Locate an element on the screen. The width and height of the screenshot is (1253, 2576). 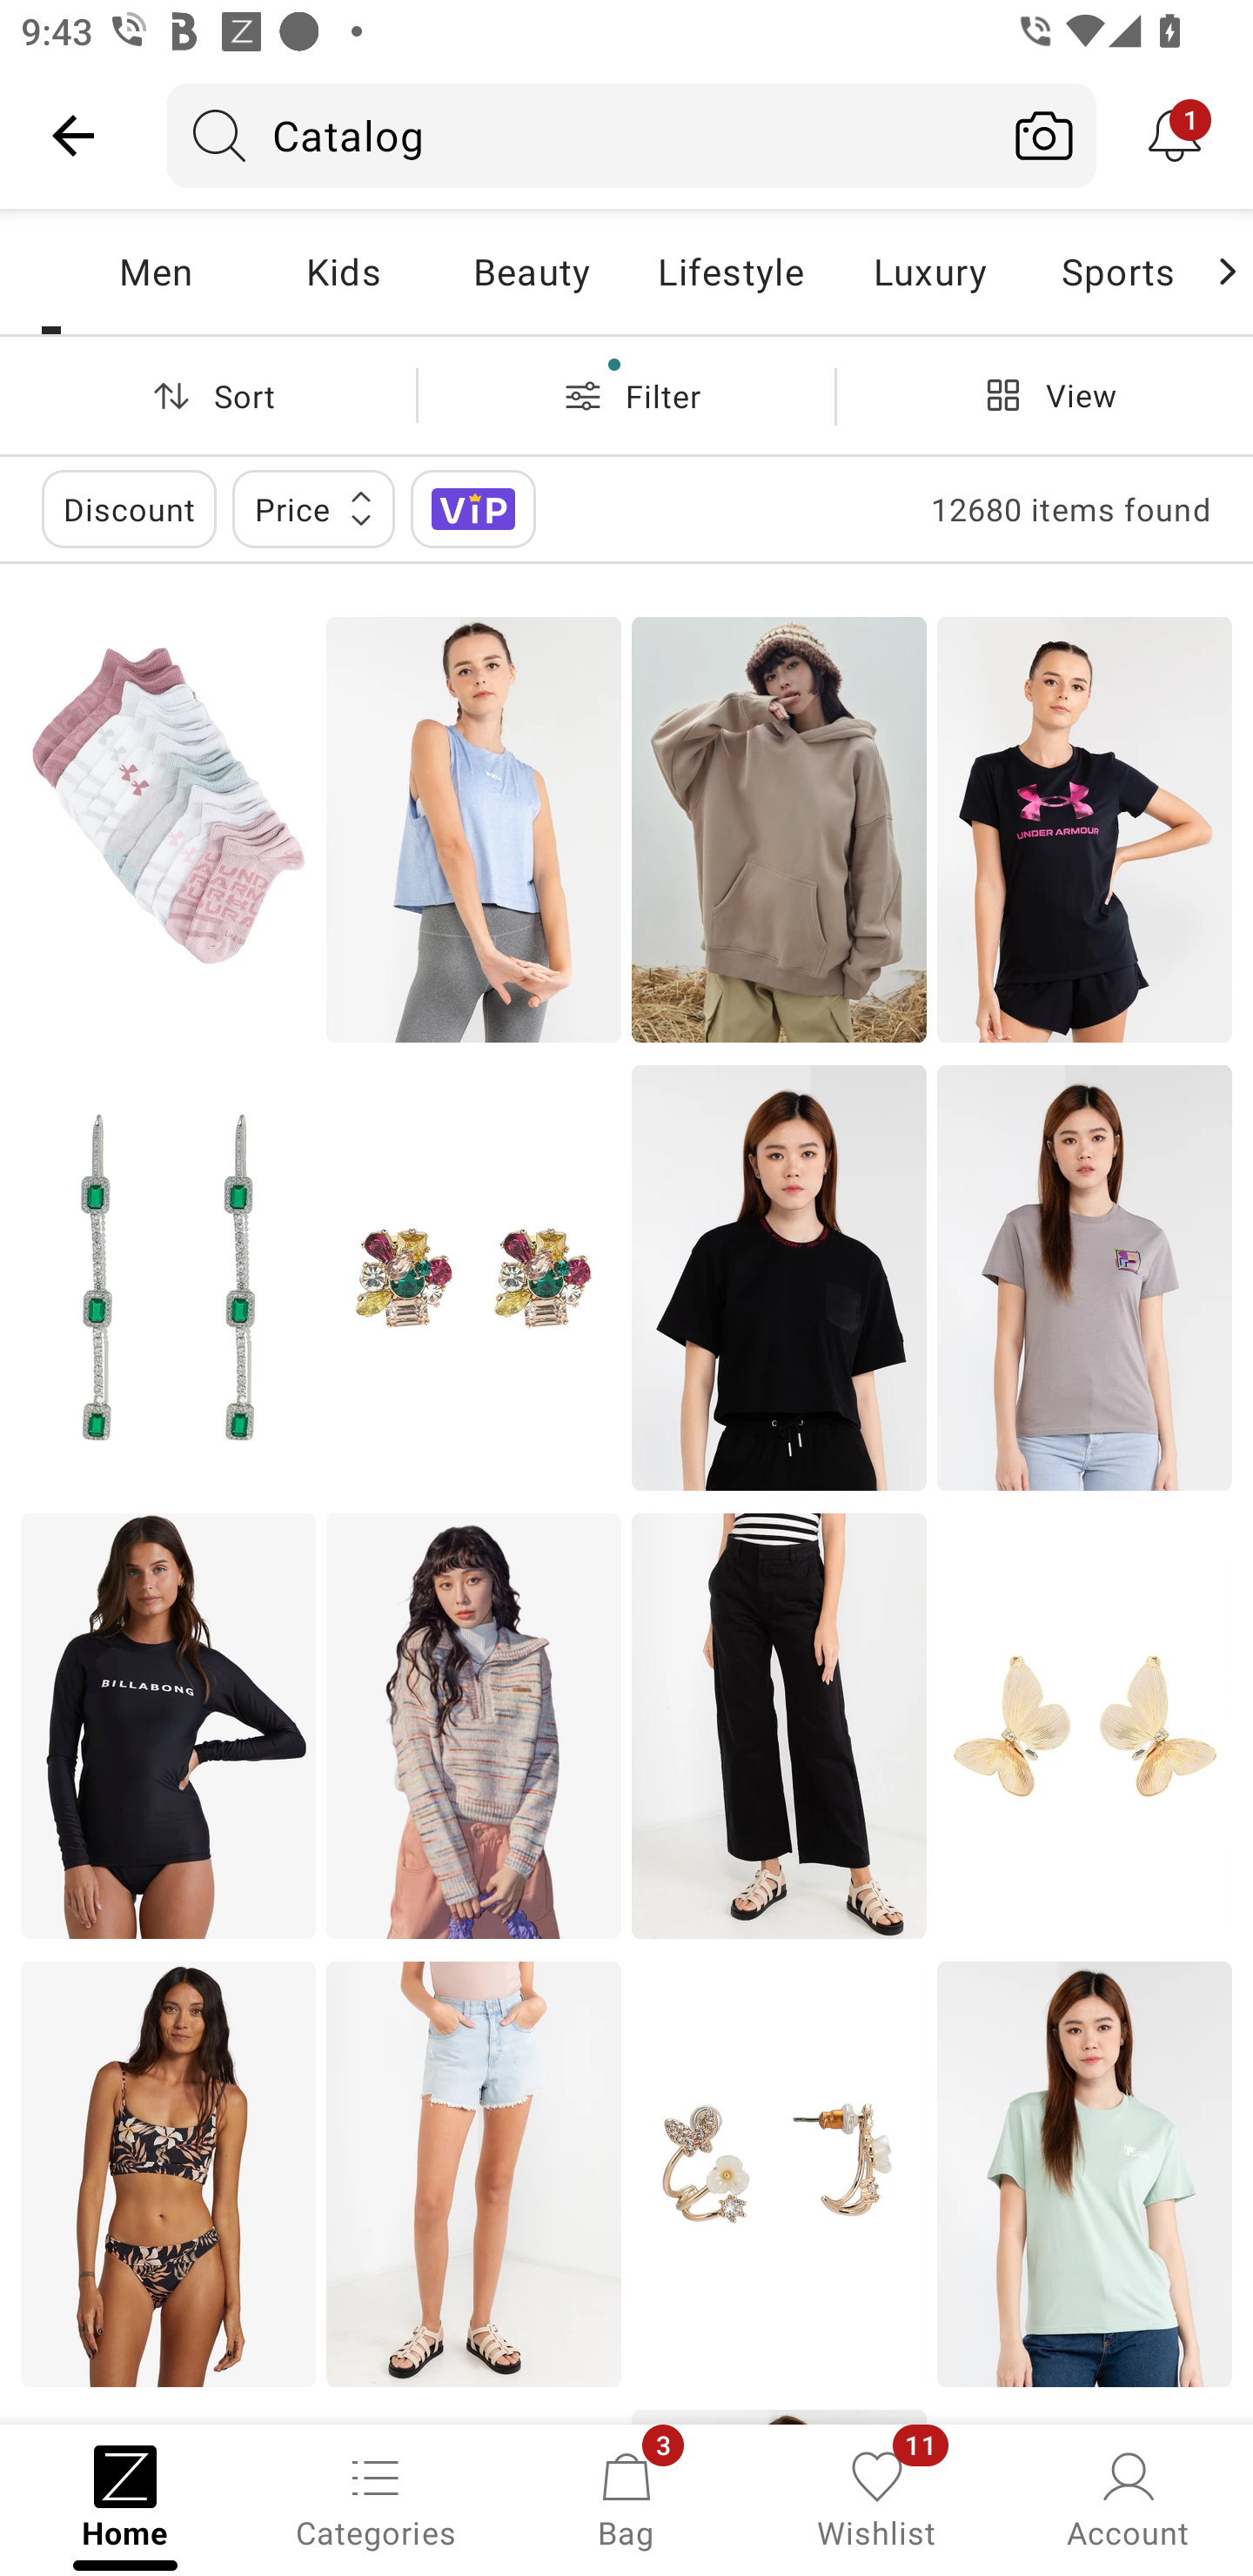
Luxury is located at coordinates (929, 272).